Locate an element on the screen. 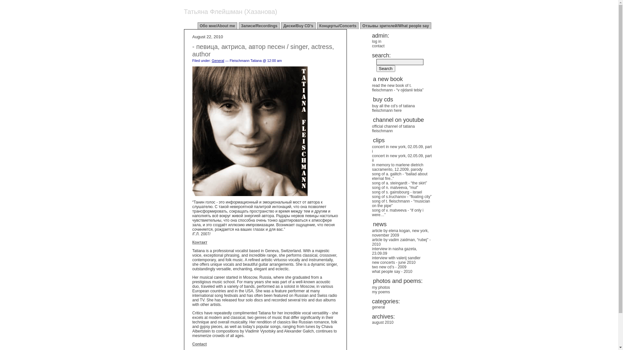 This screenshot has width=623, height=350. concert in new york, 02.05.09, part i is located at coordinates (402, 149).